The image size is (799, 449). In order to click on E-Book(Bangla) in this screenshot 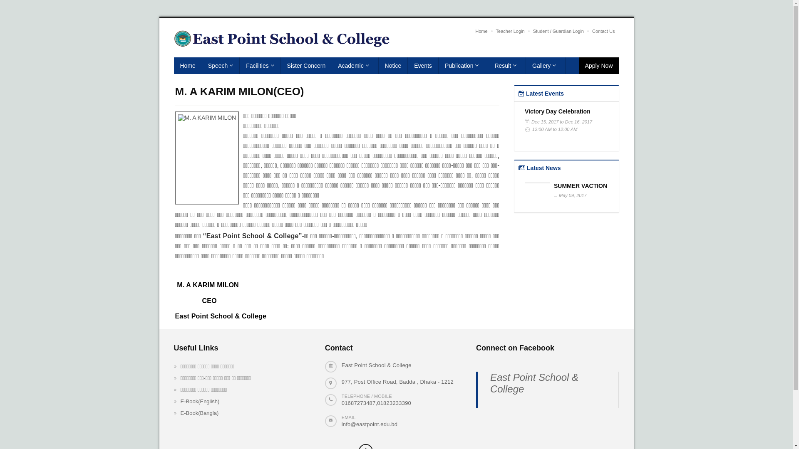, I will do `click(235, 413)`.